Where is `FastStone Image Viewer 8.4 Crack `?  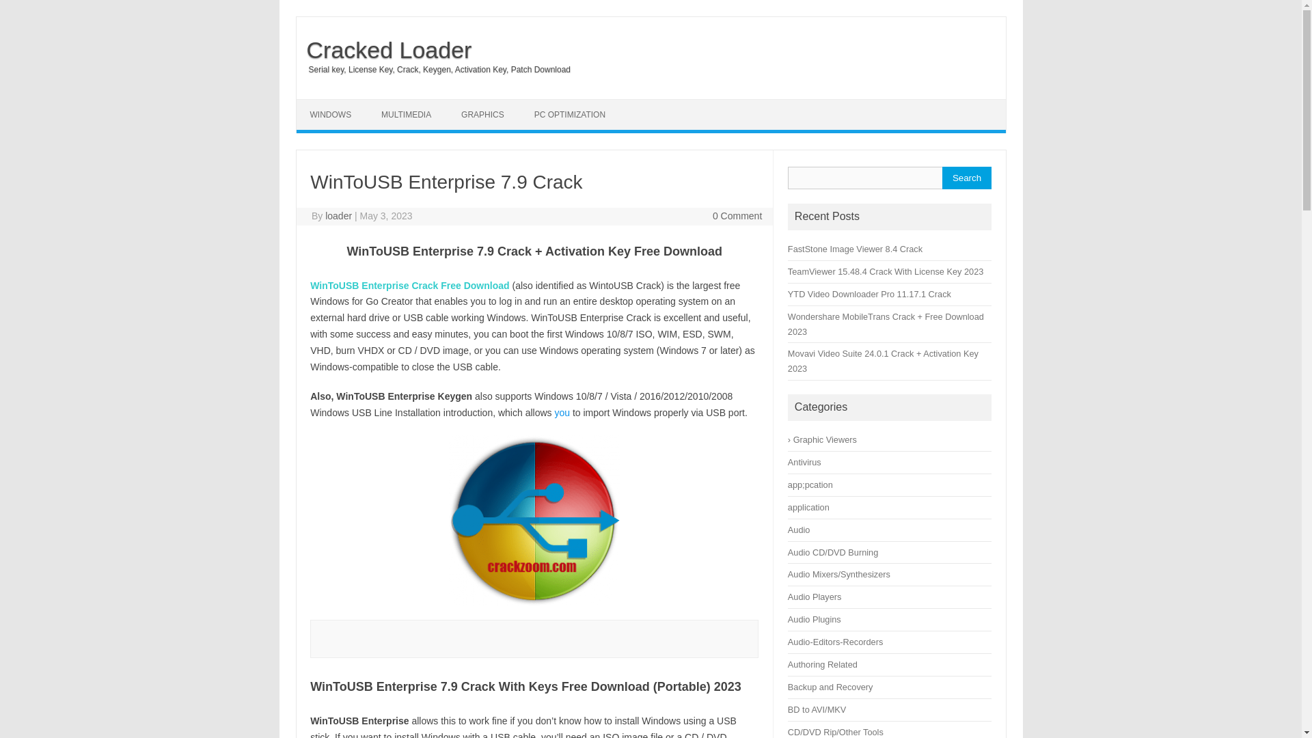 FastStone Image Viewer 8.4 Crack  is located at coordinates (856, 249).